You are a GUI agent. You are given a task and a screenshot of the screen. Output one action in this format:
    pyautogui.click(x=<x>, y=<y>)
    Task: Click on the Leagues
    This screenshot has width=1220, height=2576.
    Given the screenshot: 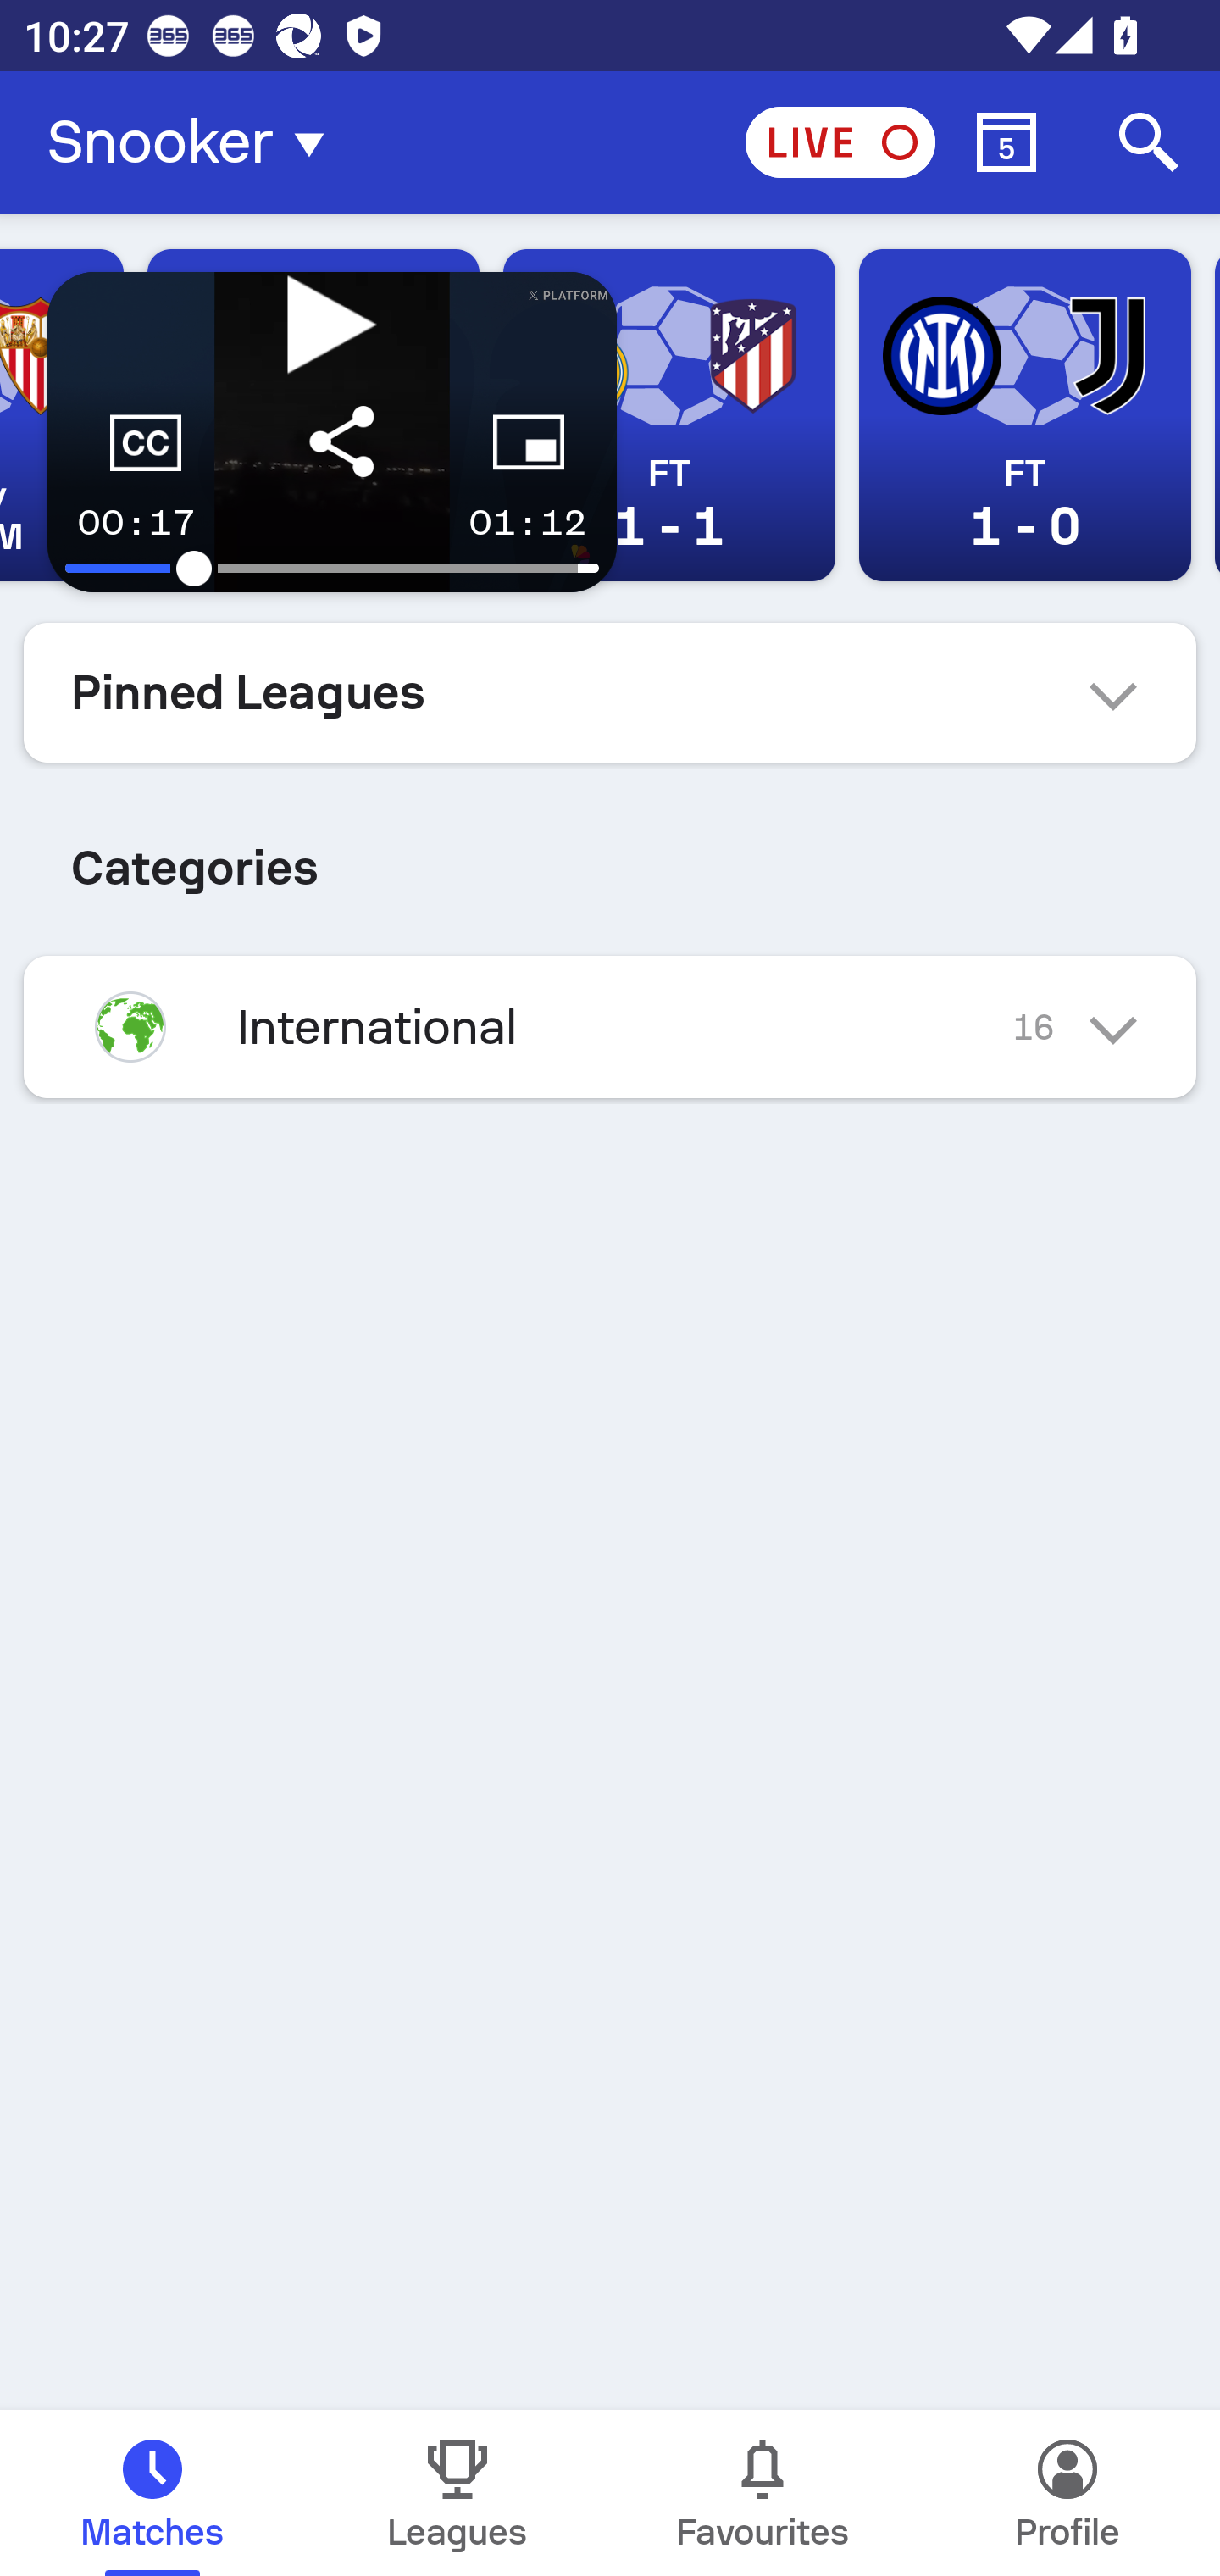 What is the action you would take?
    pyautogui.click(x=457, y=2493)
    